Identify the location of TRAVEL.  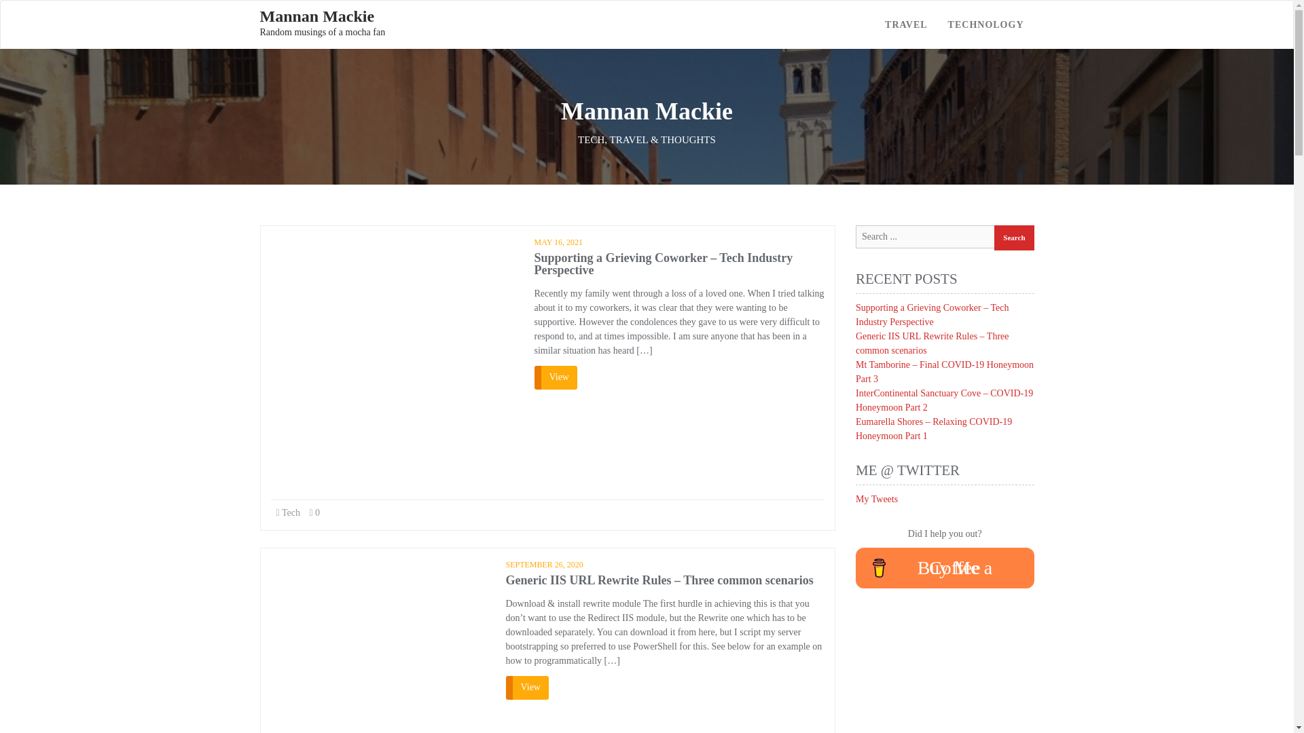
(906, 24).